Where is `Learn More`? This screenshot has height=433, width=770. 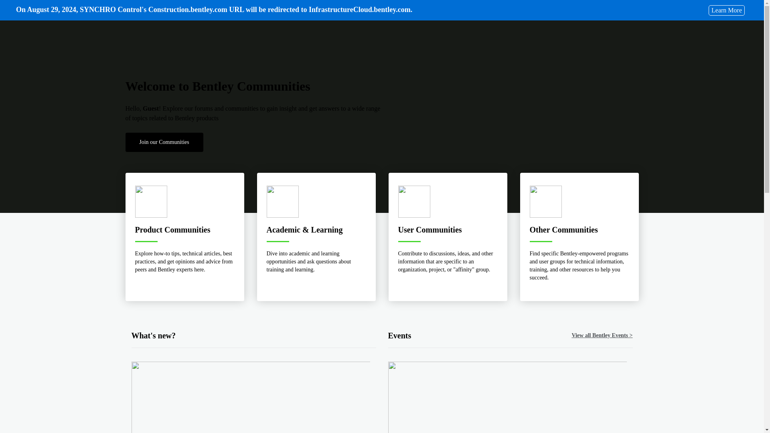 Learn More is located at coordinates (726, 10).